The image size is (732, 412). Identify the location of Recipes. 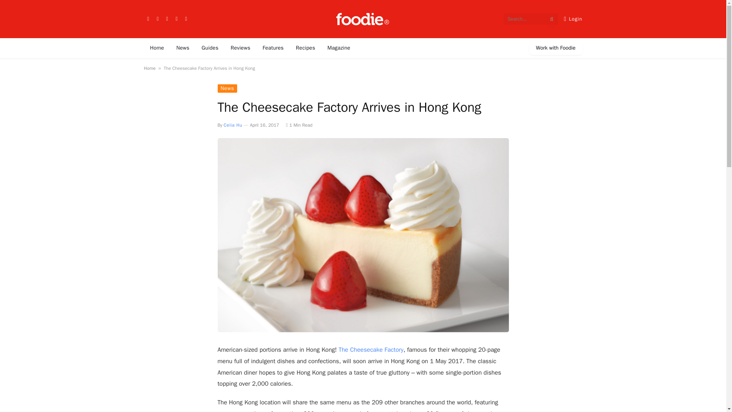
(305, 48).